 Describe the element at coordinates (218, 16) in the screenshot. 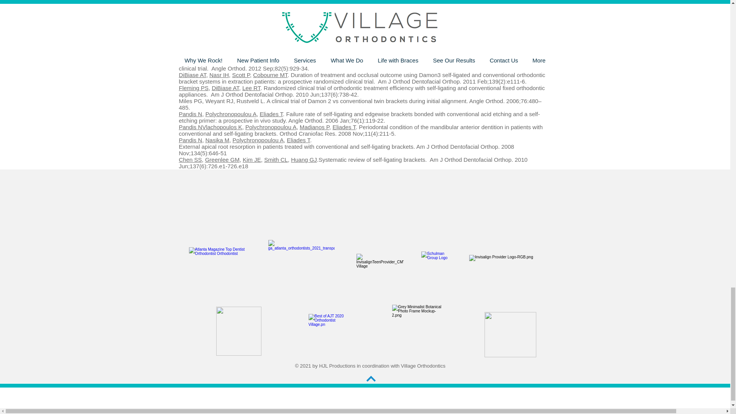

I see `Clover M` at that location.